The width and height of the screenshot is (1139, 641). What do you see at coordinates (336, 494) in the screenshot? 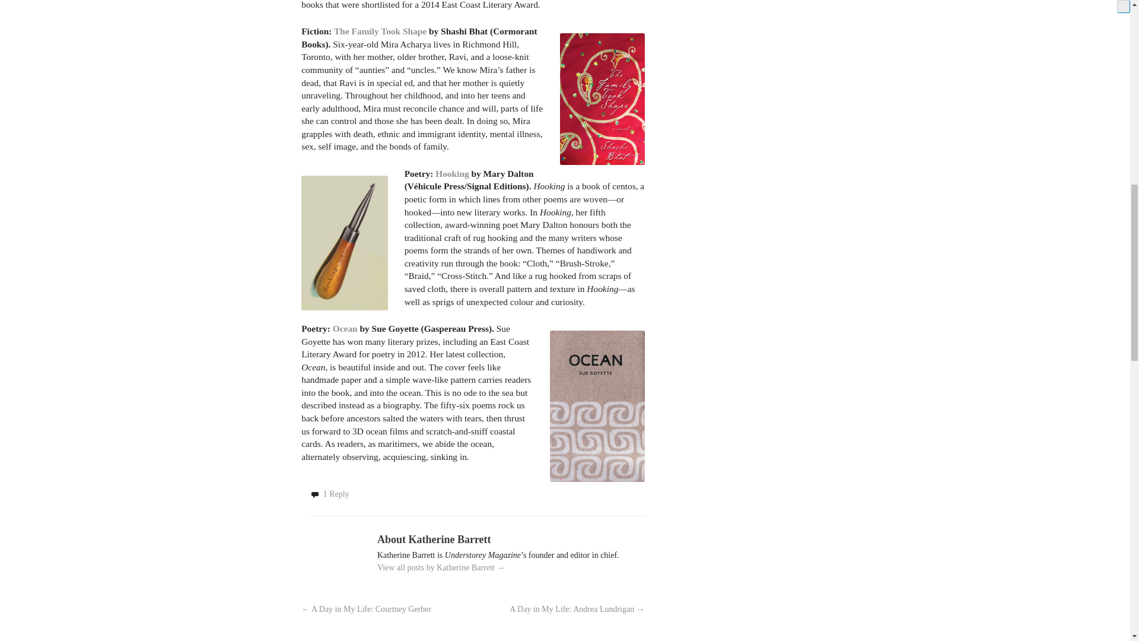
I see `1 Reply` at bounding box center [336, 494].